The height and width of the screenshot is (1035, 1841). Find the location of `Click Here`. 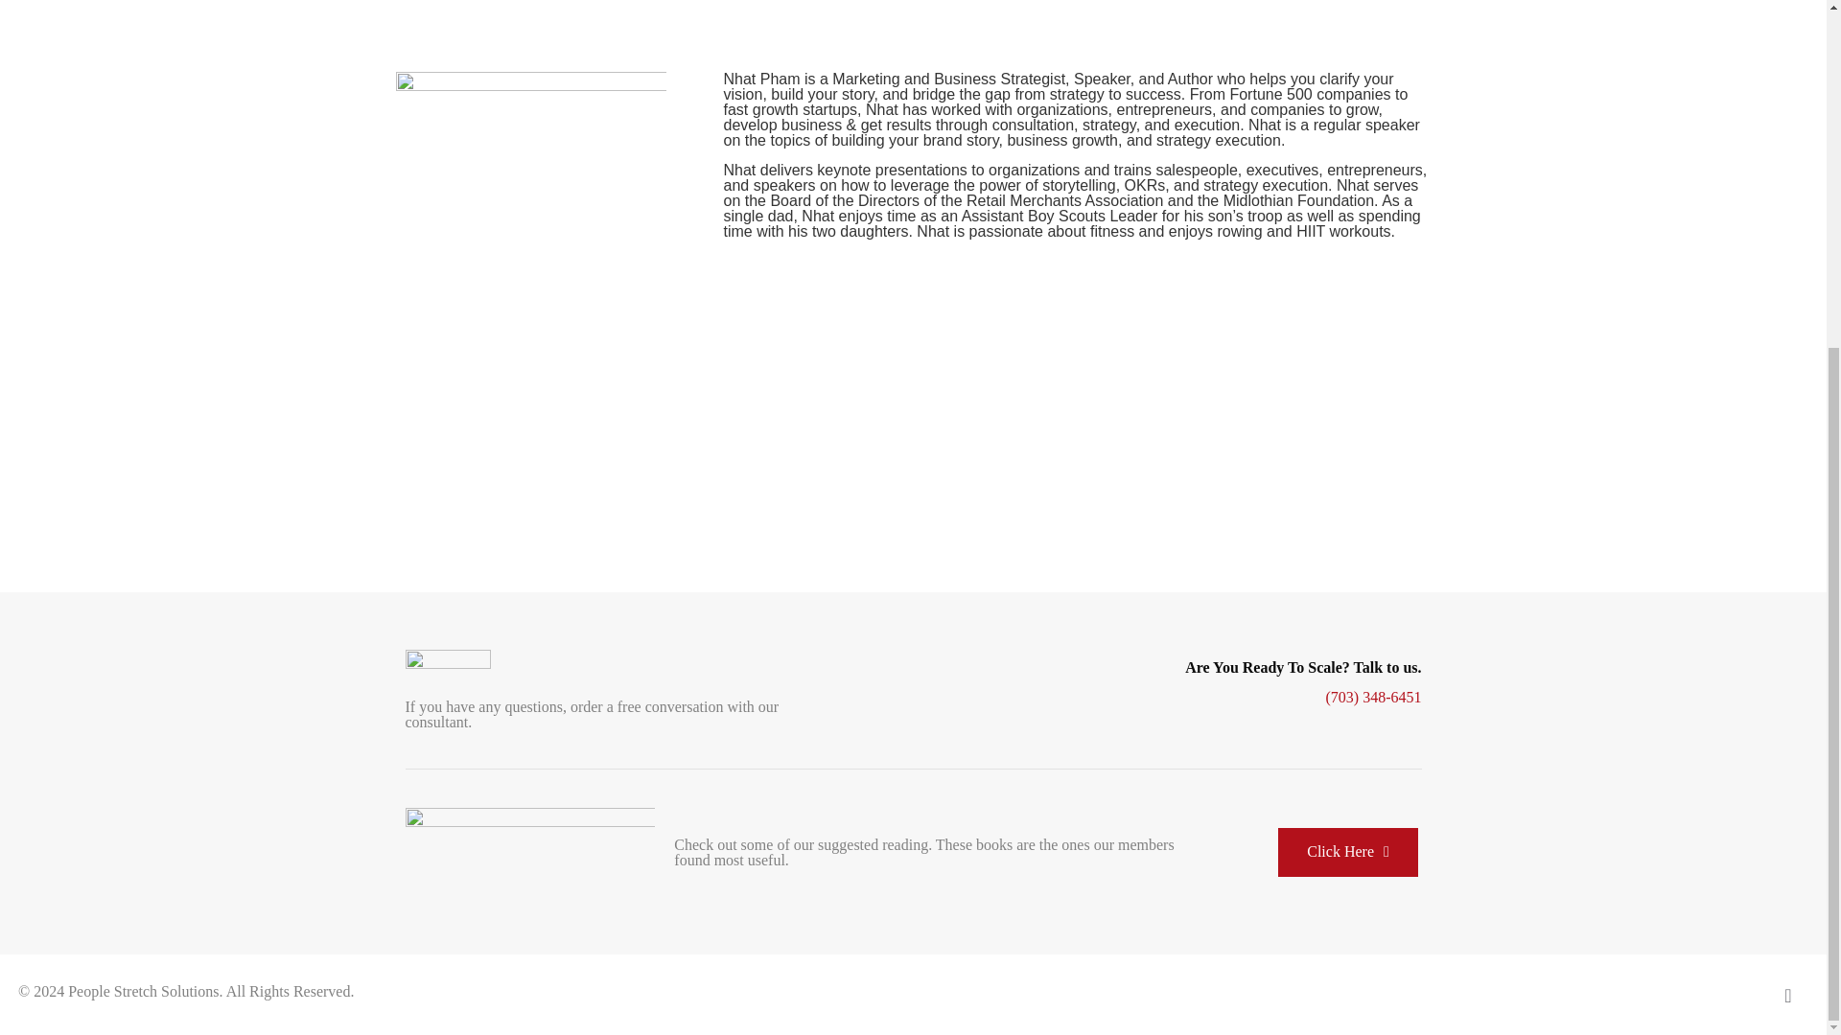

Click Here is located at coordinates (1347, 852).